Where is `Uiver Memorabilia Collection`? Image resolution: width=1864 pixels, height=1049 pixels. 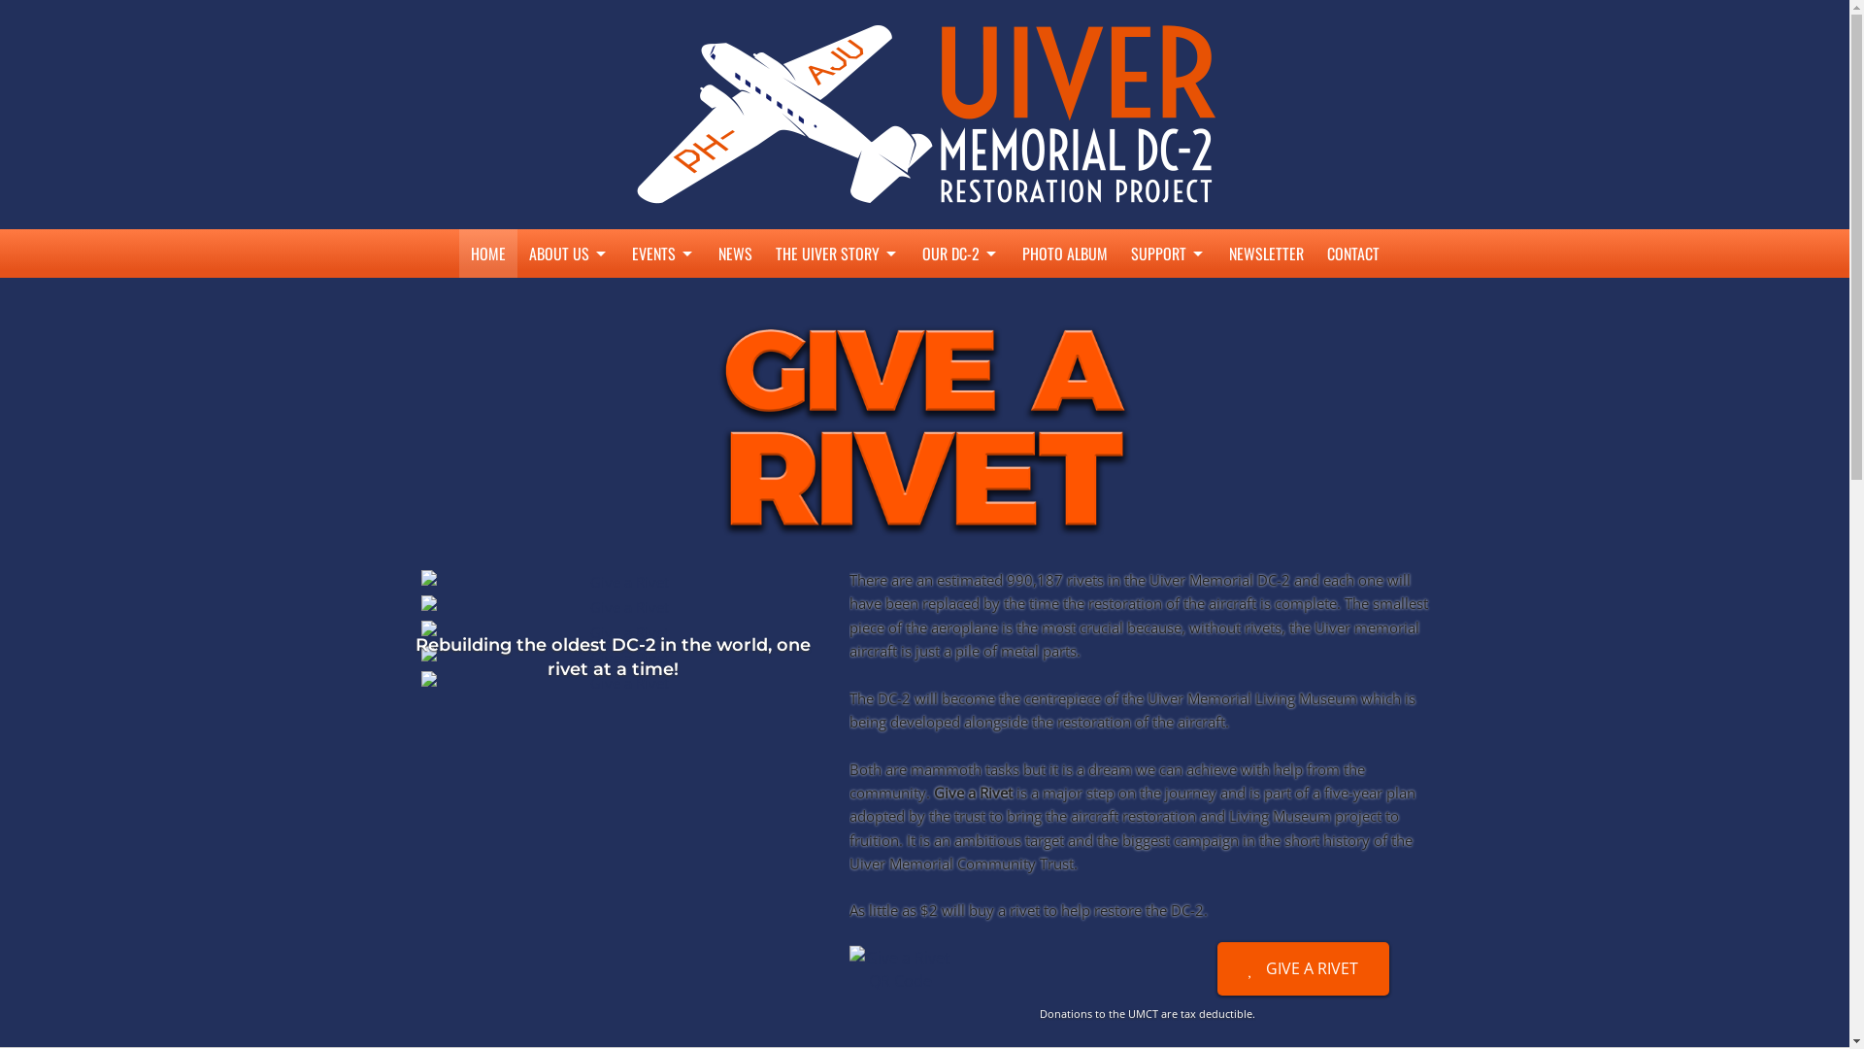 Uiver Memorabilia Collection is located at coordinates (837, 657).